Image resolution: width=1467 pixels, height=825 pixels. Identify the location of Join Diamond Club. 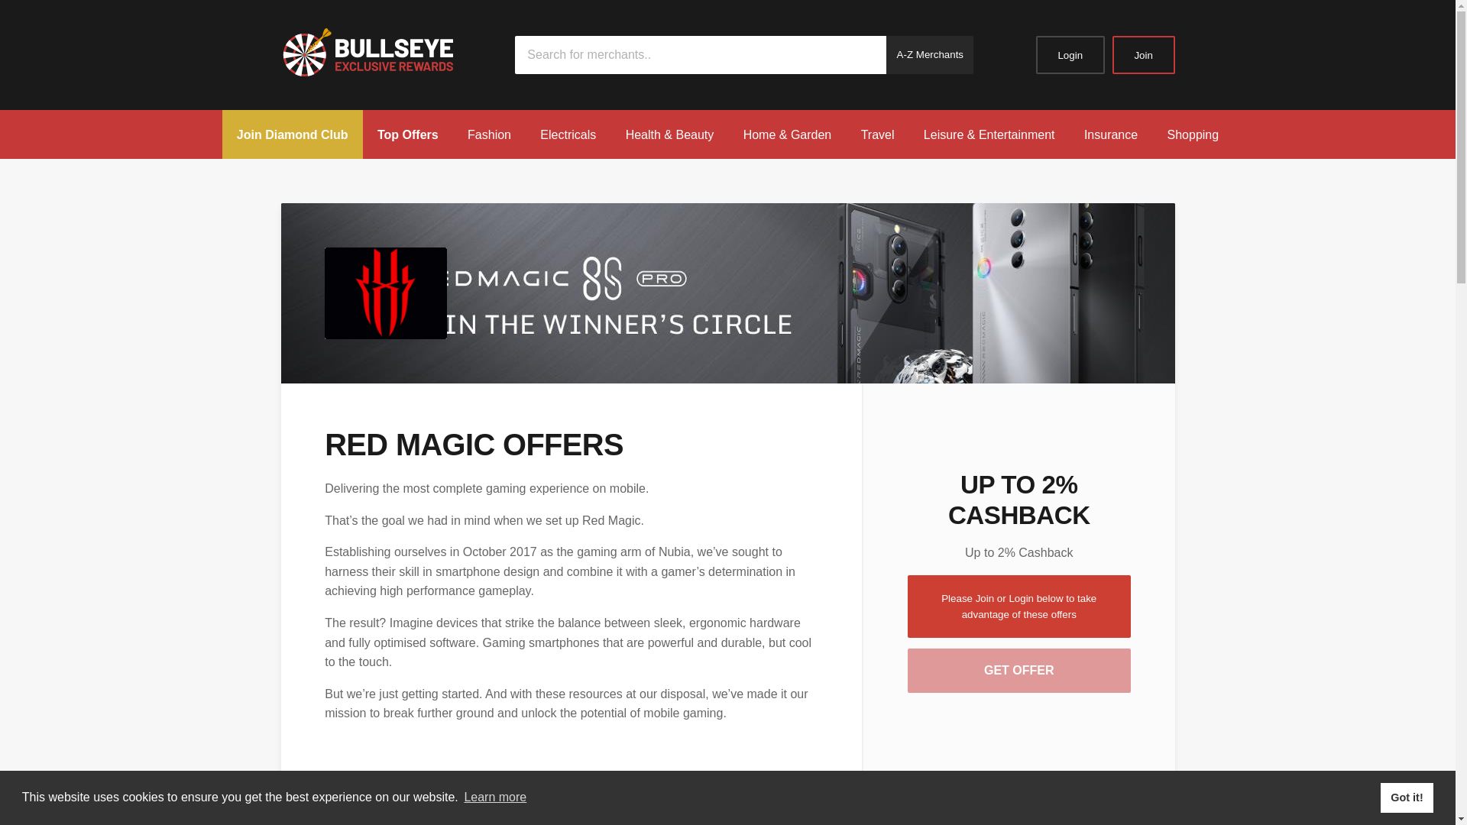
(292, 134).